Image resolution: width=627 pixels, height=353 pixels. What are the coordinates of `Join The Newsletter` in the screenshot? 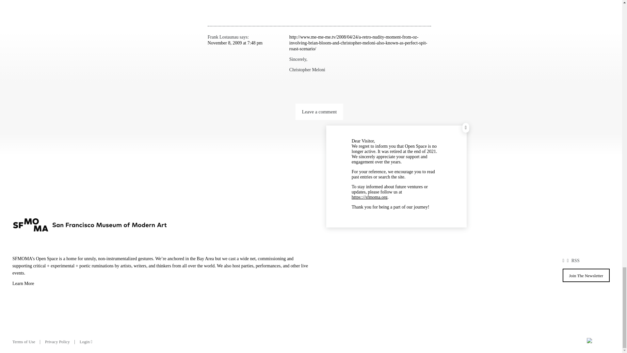 It's located at (586, 275).